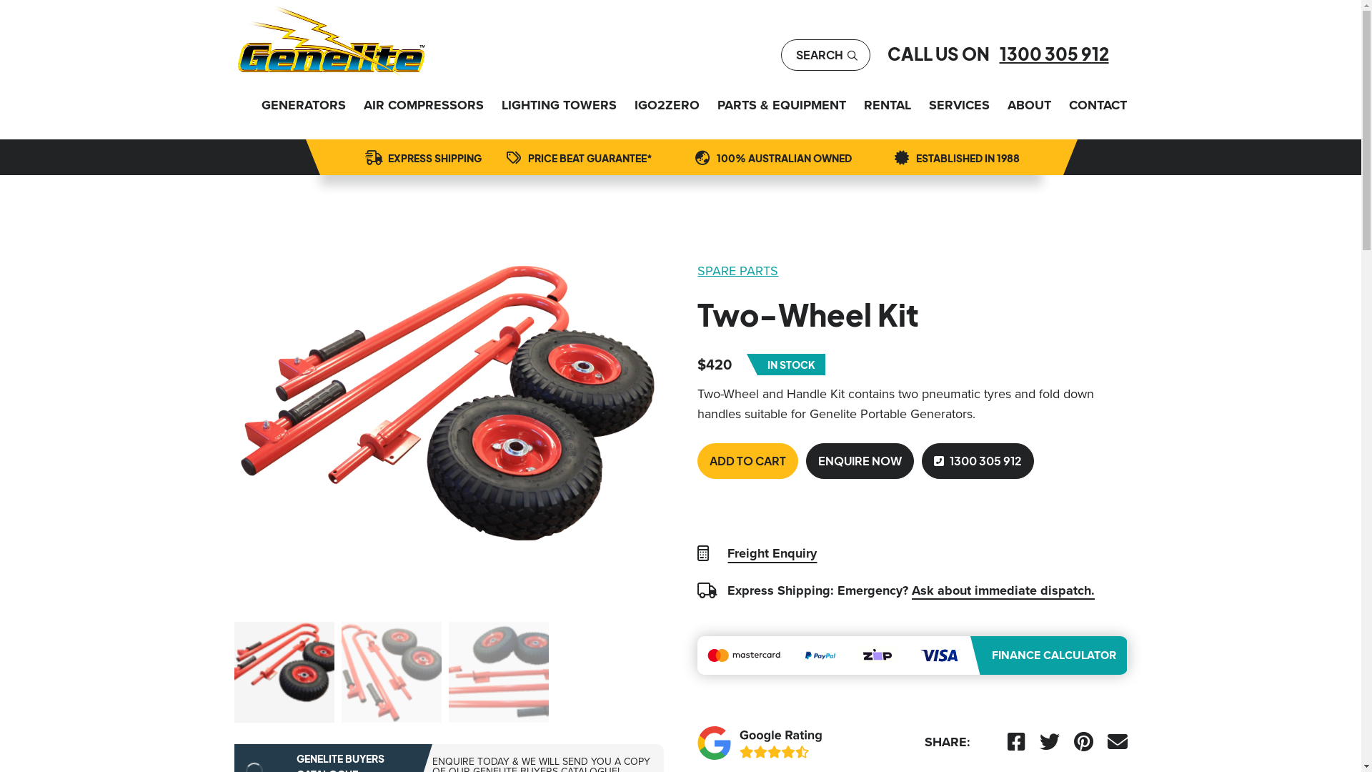 This screenshot has height=772, width=1372. What do you see at coordinates (782, 105) in the screenshot?
I see `PARTS & EQUIPMENT` at bounding box center [782, 105].